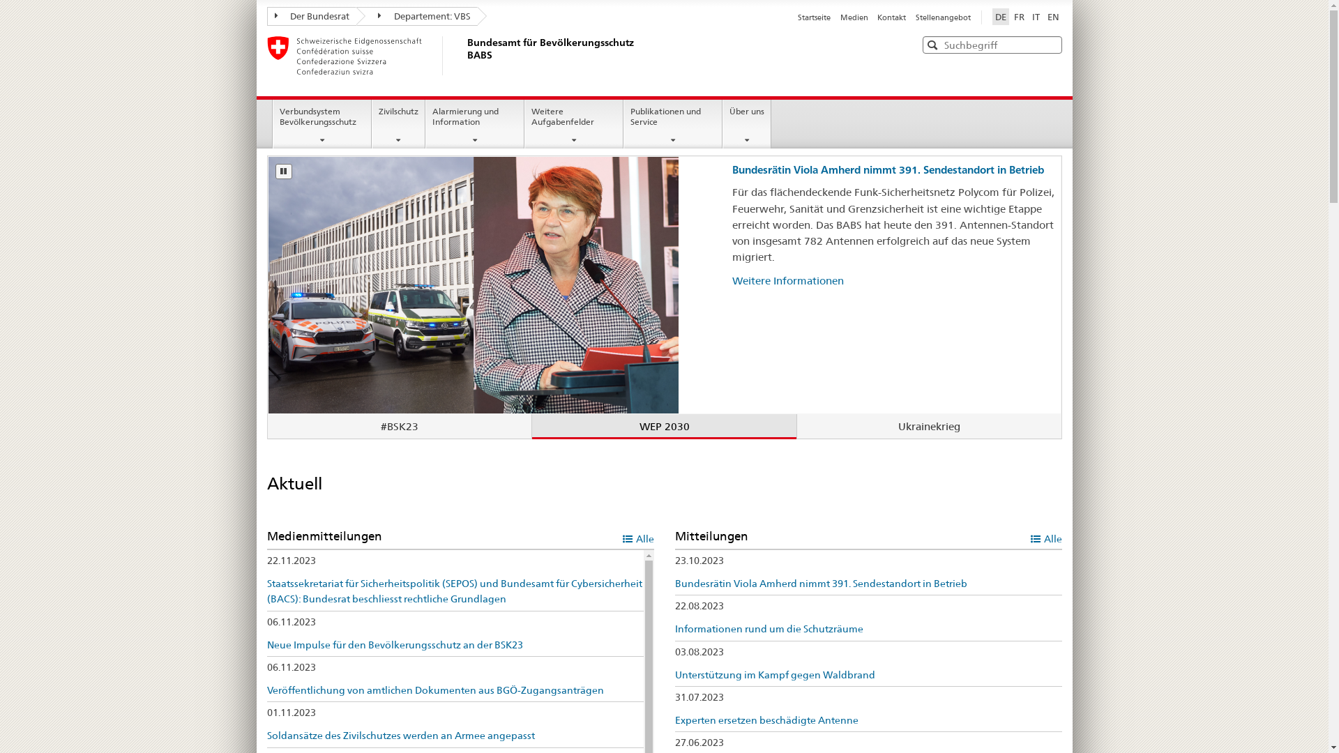 This screenshot has width=1339, height=753. What do you see at coordinates (475, 124) in the screenshot?
I see `Alarmierung und Information` at bounding box center [475, 124].